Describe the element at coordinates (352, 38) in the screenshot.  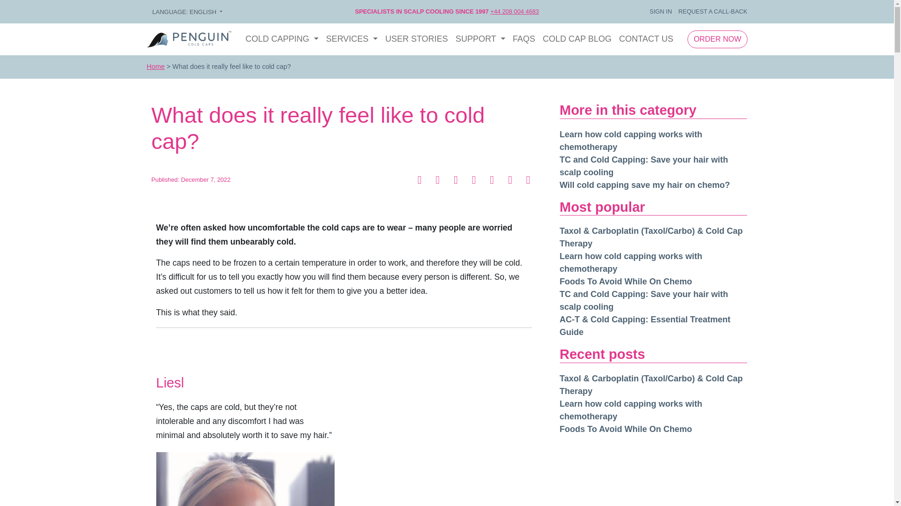
I see `SERVICES` at that location.